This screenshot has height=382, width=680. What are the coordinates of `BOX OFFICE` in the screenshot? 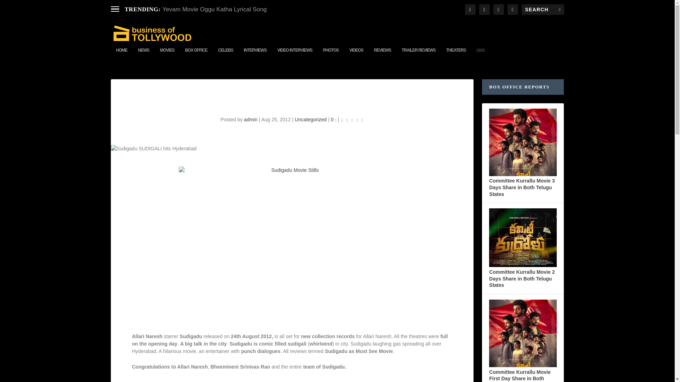 It's located at (196, 56).